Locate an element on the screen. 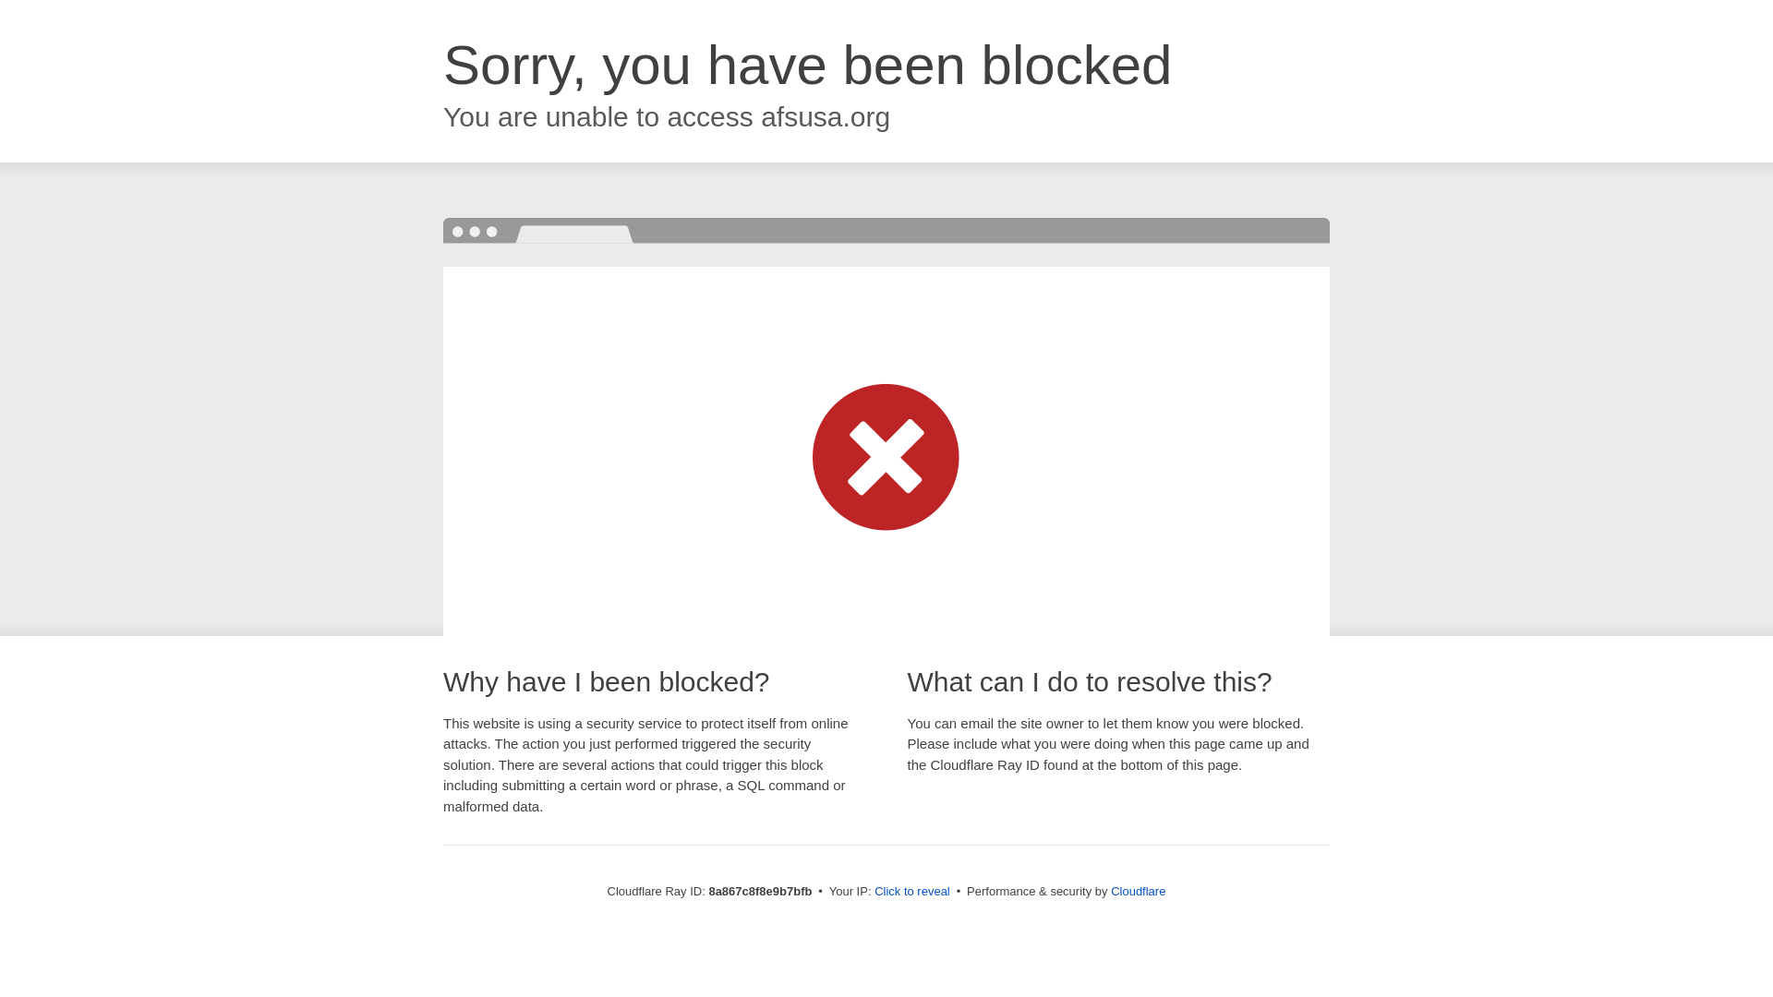 This screenshot has width=1773, height=997. Click to reveal is located at coordinates (912, 892).